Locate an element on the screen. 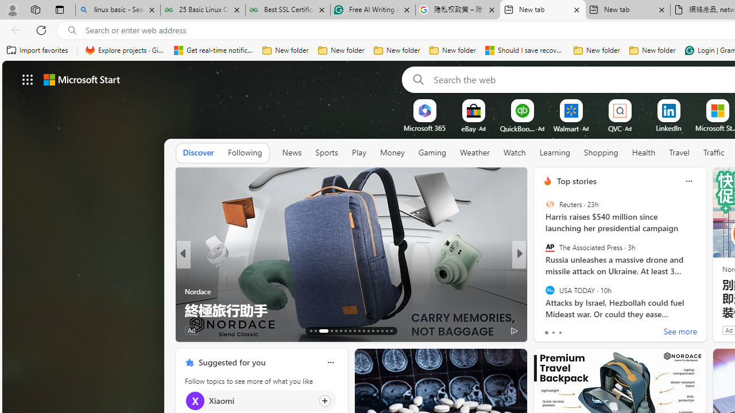 This screenshot has height=413, width=735. Rarest.org is located at coordinates (189, 291).